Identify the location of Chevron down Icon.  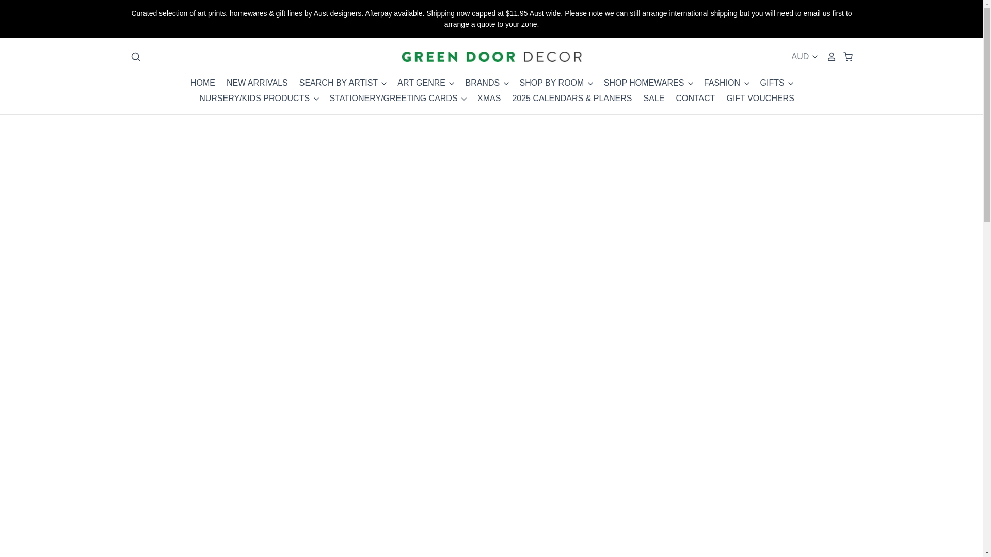
(463, 99).